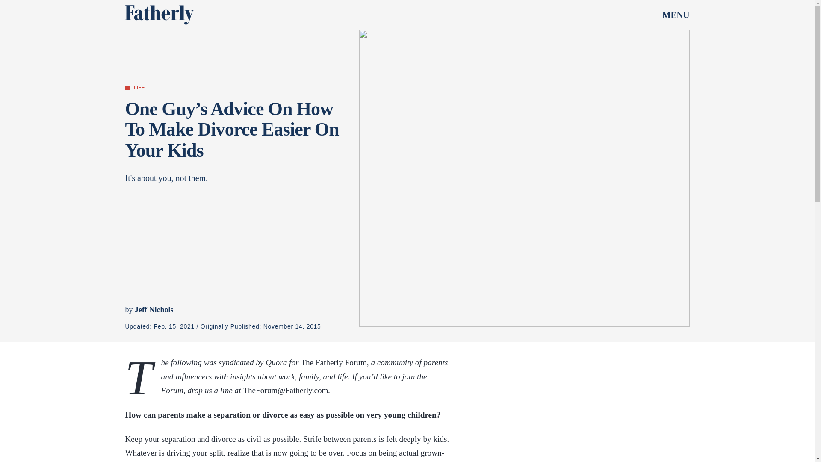 Image resolution: width=821 pixels, height=462 pixels. Describe the element at coordinates (159, 15) in the screenshot. I see `Fatherly` at that location.